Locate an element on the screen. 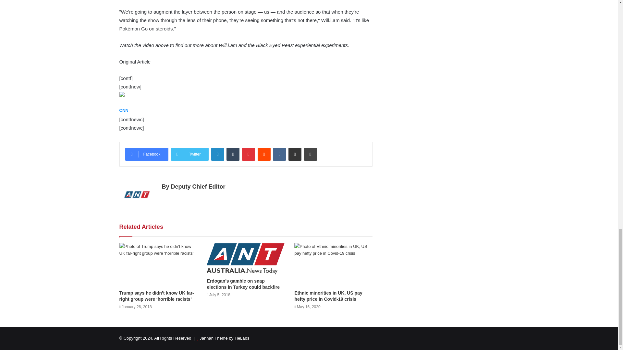 The height and width of the screenshot is (350, 623). Reddit is located at coordinates (264, 154).